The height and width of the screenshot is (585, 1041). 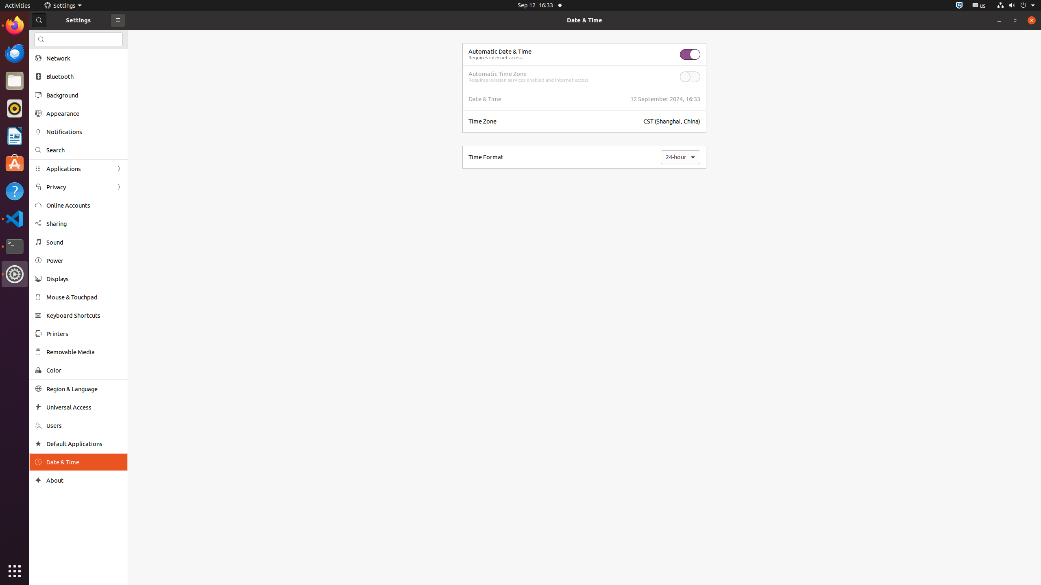 I want to click on Background, so click(x=84, y=95).